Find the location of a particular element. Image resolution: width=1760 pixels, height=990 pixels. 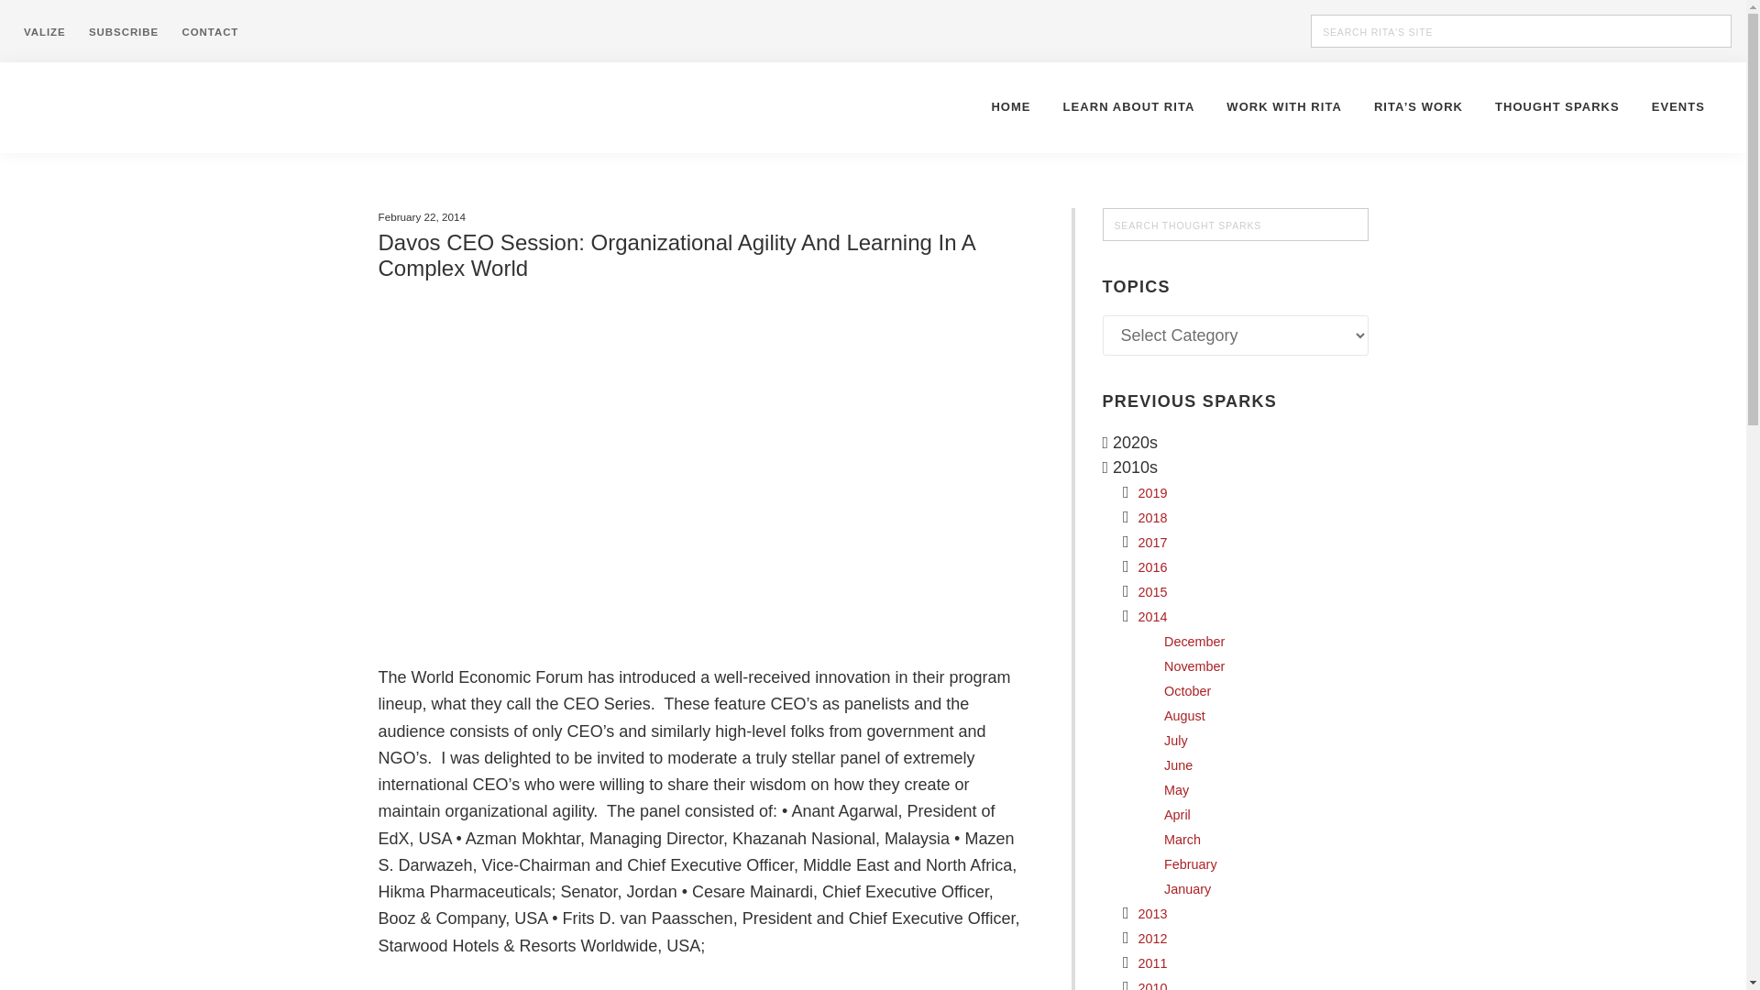

EVENTS is located at coordinates (1678, 106).